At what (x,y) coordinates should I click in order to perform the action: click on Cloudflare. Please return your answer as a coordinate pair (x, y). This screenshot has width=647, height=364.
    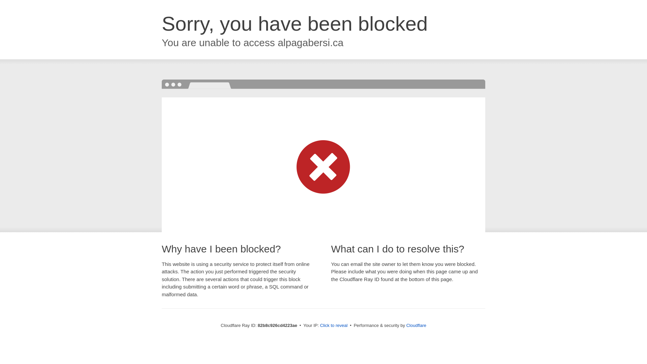
    Looking at the image, I should click on (417, 326).